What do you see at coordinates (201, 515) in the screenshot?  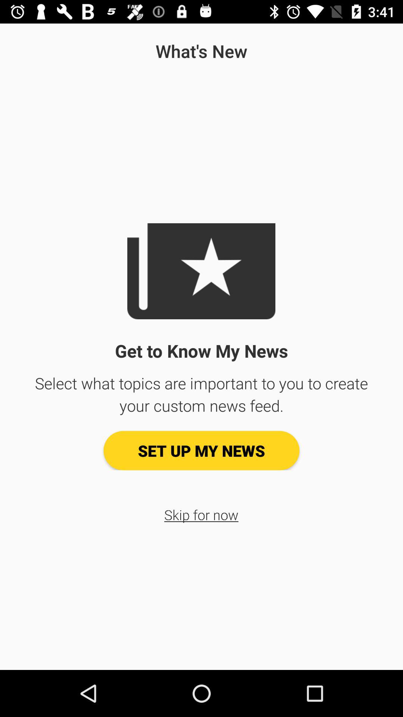 I see `open the button below the set up my` at bounding box center [201, 515].